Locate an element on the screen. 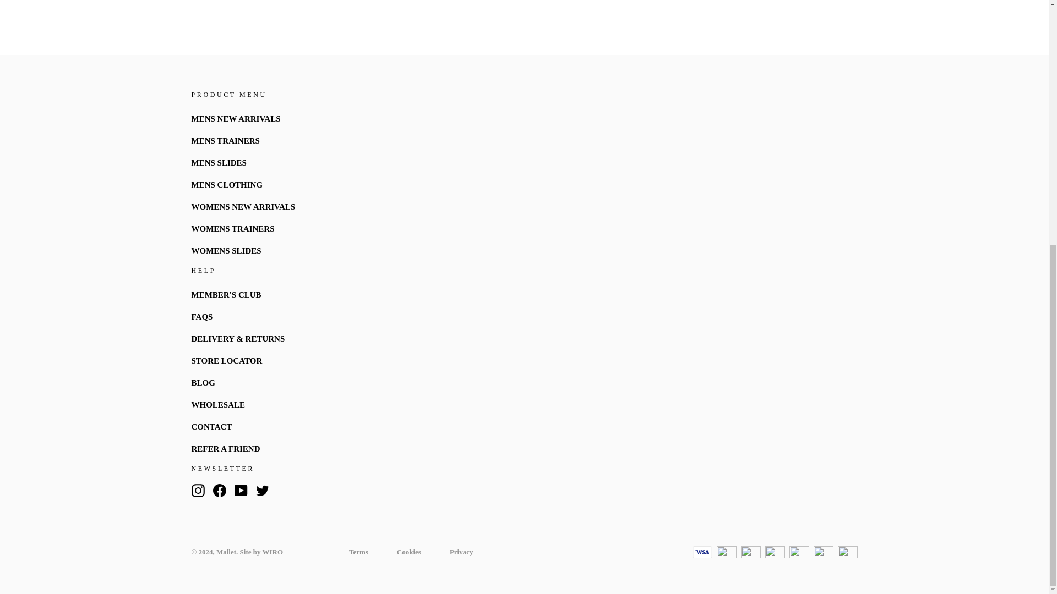 The height and width of the screenshot is (594, 1057). instagram is located at coordinates (198, 491).